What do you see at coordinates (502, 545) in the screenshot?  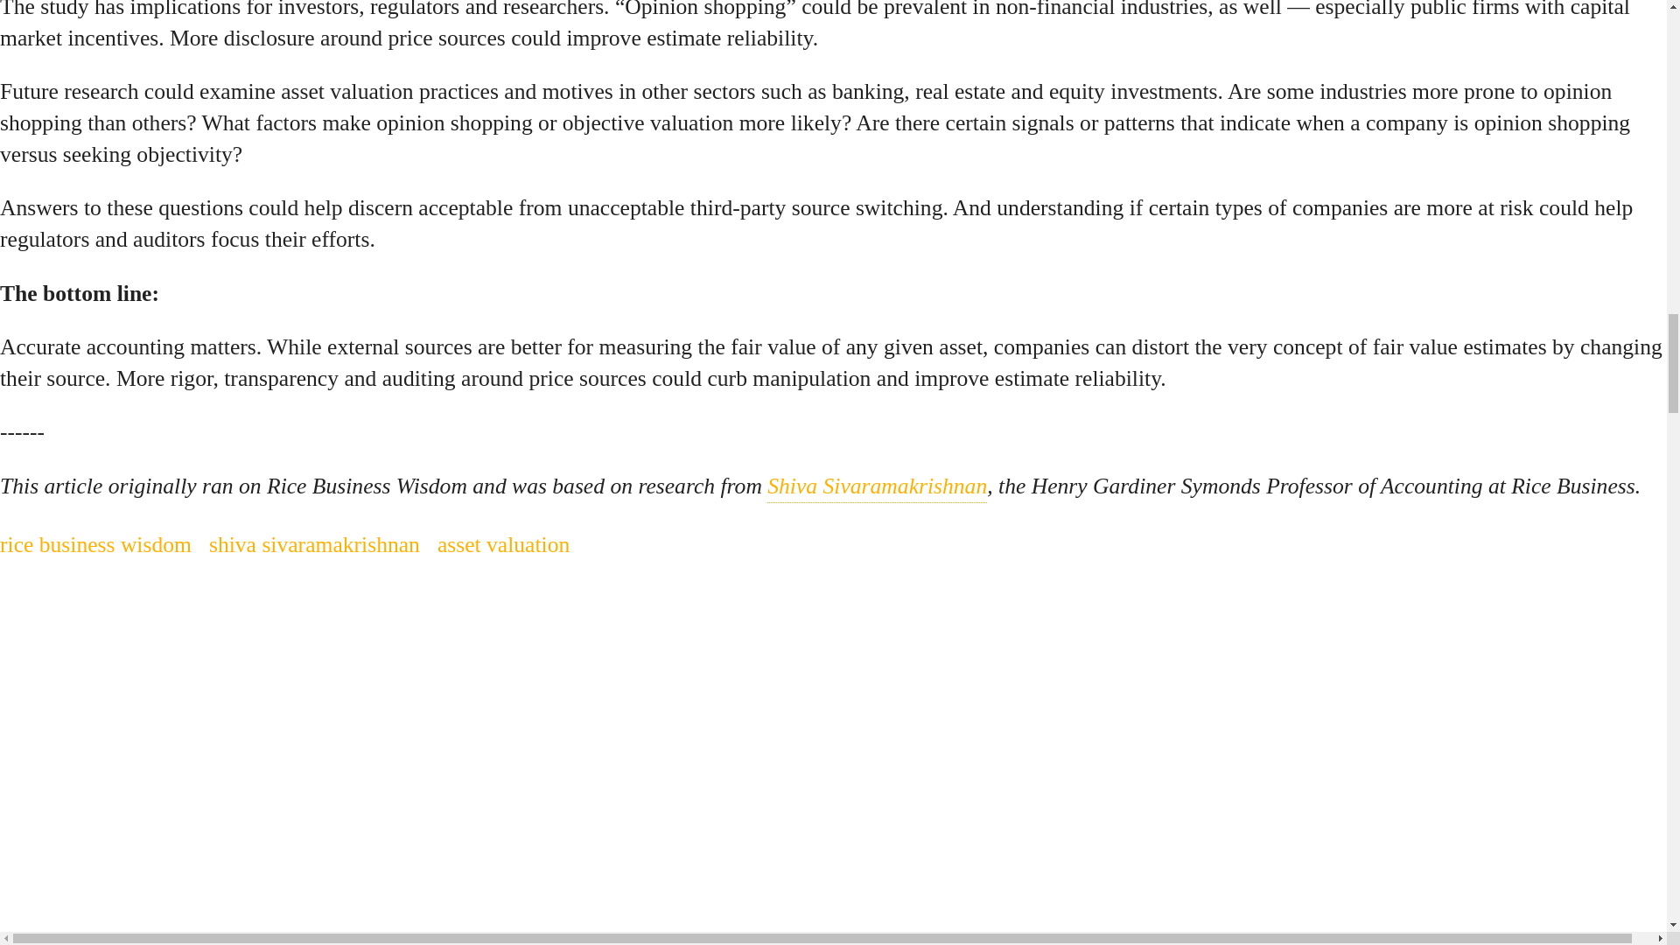 I see `asset valuation` at bounding box center [502, 545].